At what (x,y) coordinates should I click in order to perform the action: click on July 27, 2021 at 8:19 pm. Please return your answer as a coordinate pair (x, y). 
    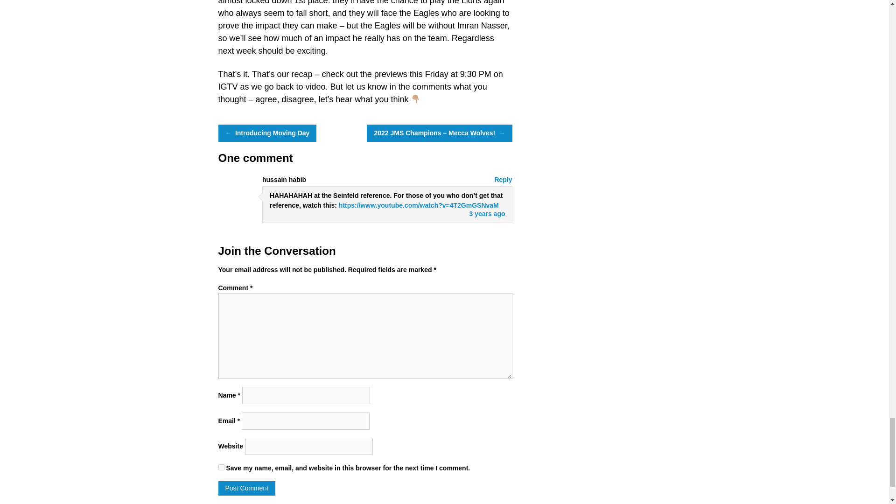
    Looking at the image, I should click on (487, 214).